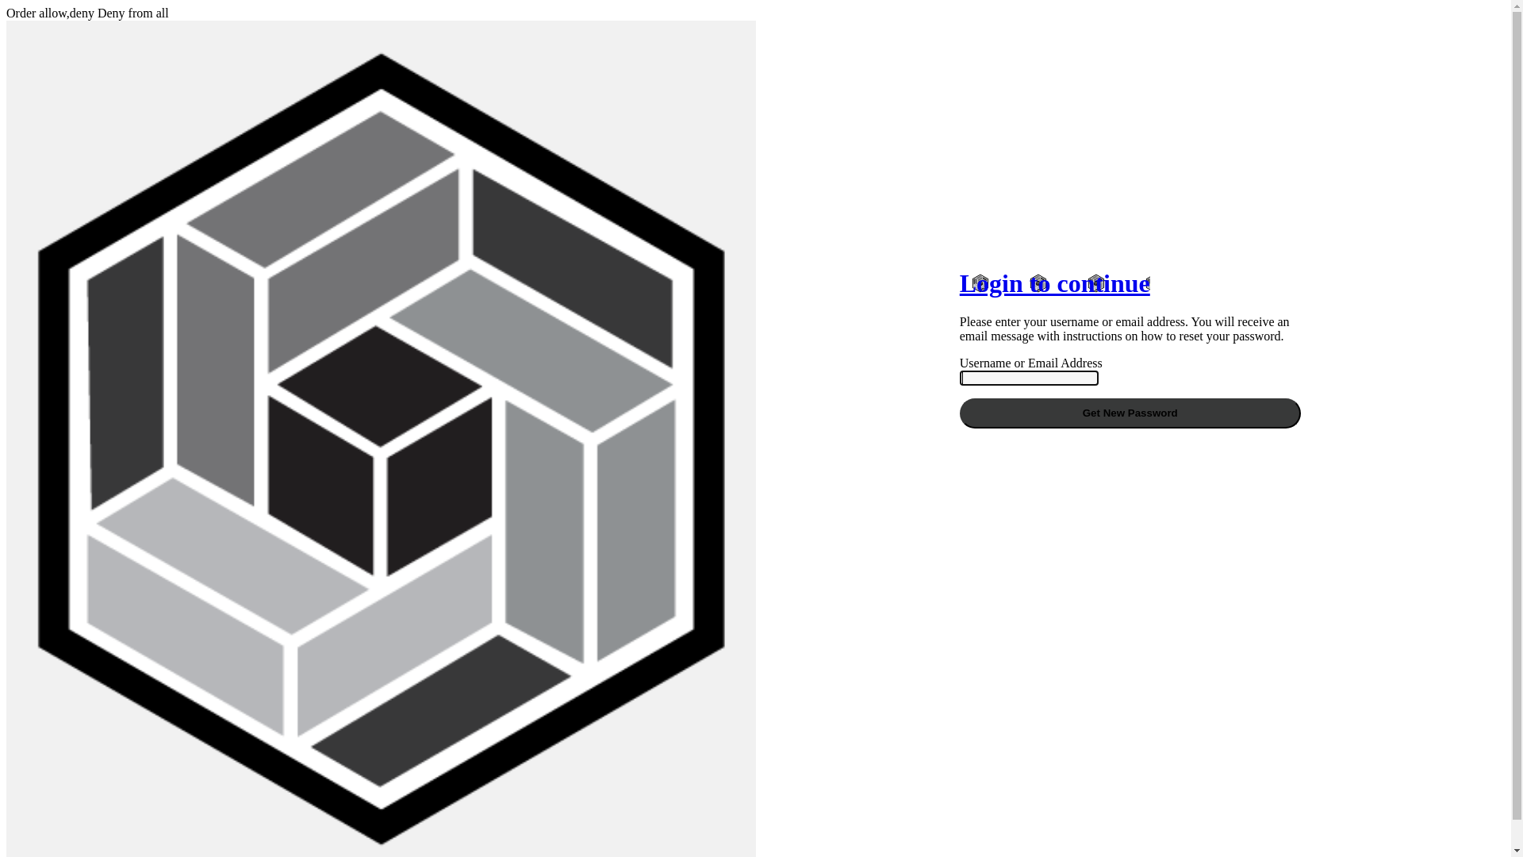 The height and width of the screenshot is (857, 1523). I want to click on Login to continue, so click(1055, 282).